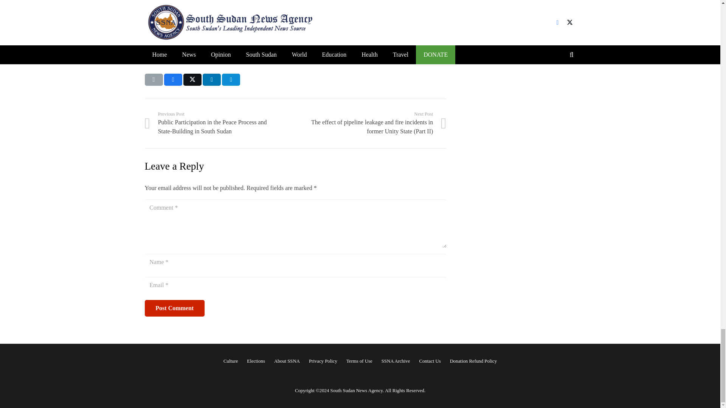 The image size is (726, 408). What do you see at coordinates (173, 79) in the screenshot?
I see `Share this` at bounding box center [173, 79].